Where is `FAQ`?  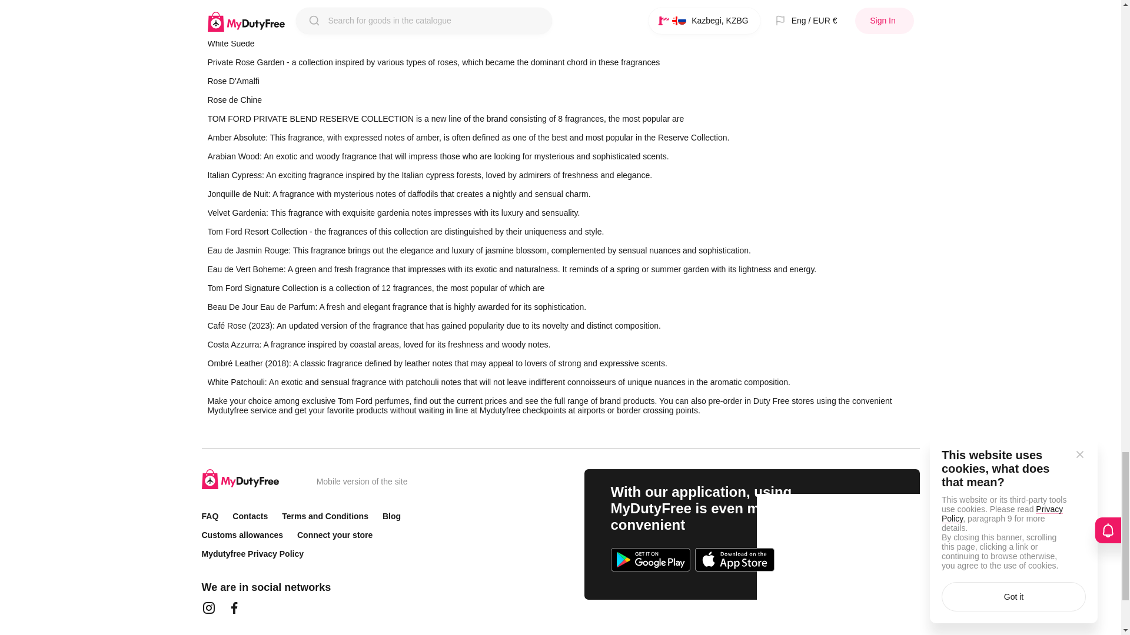
FAQ is located at coordinates (210, 516).